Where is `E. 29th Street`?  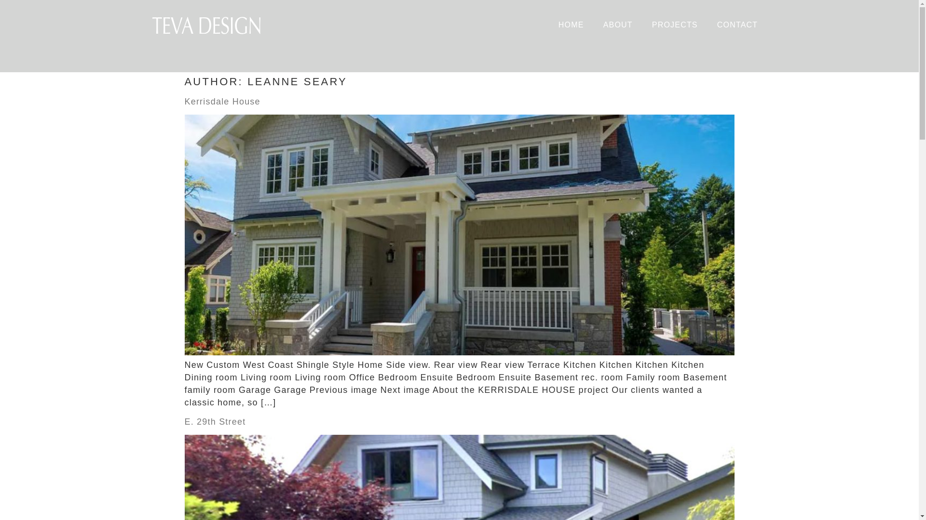 E. 29th Street is located at coordinates (215, 422).